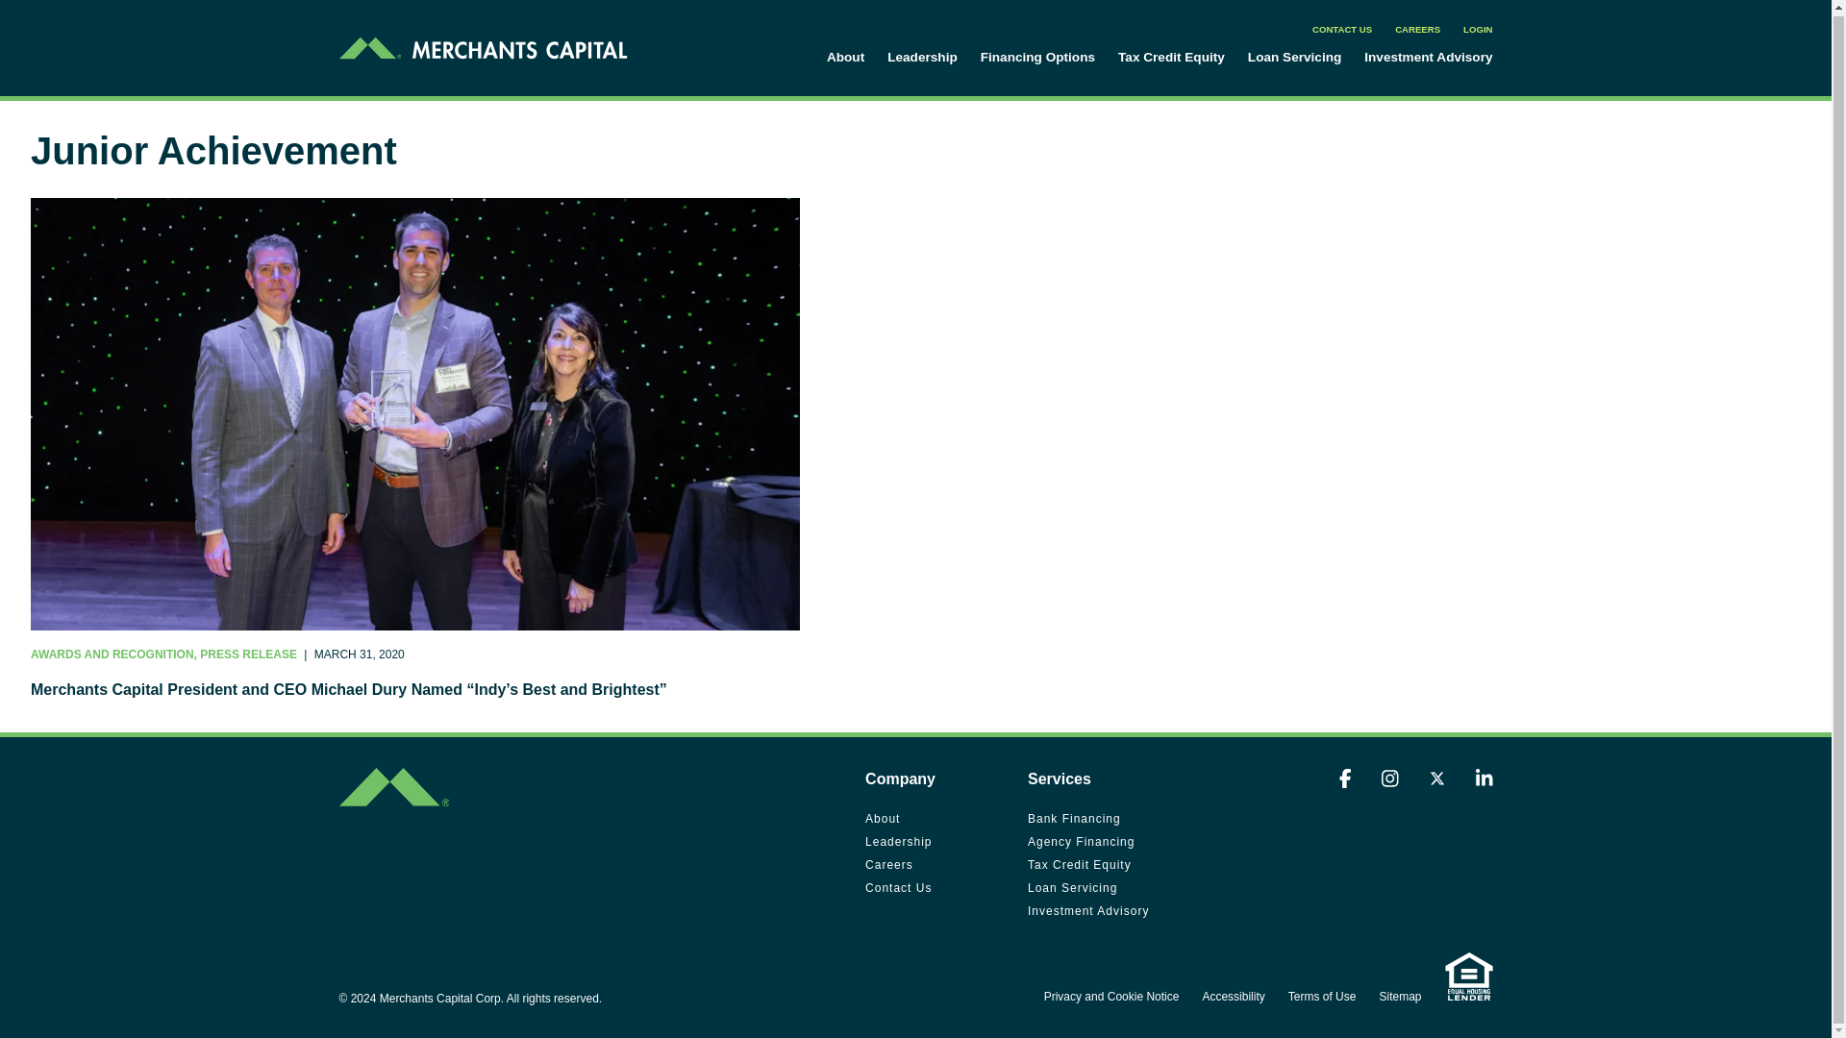  I want to click on Loan Servicing, so click(1294, 56).